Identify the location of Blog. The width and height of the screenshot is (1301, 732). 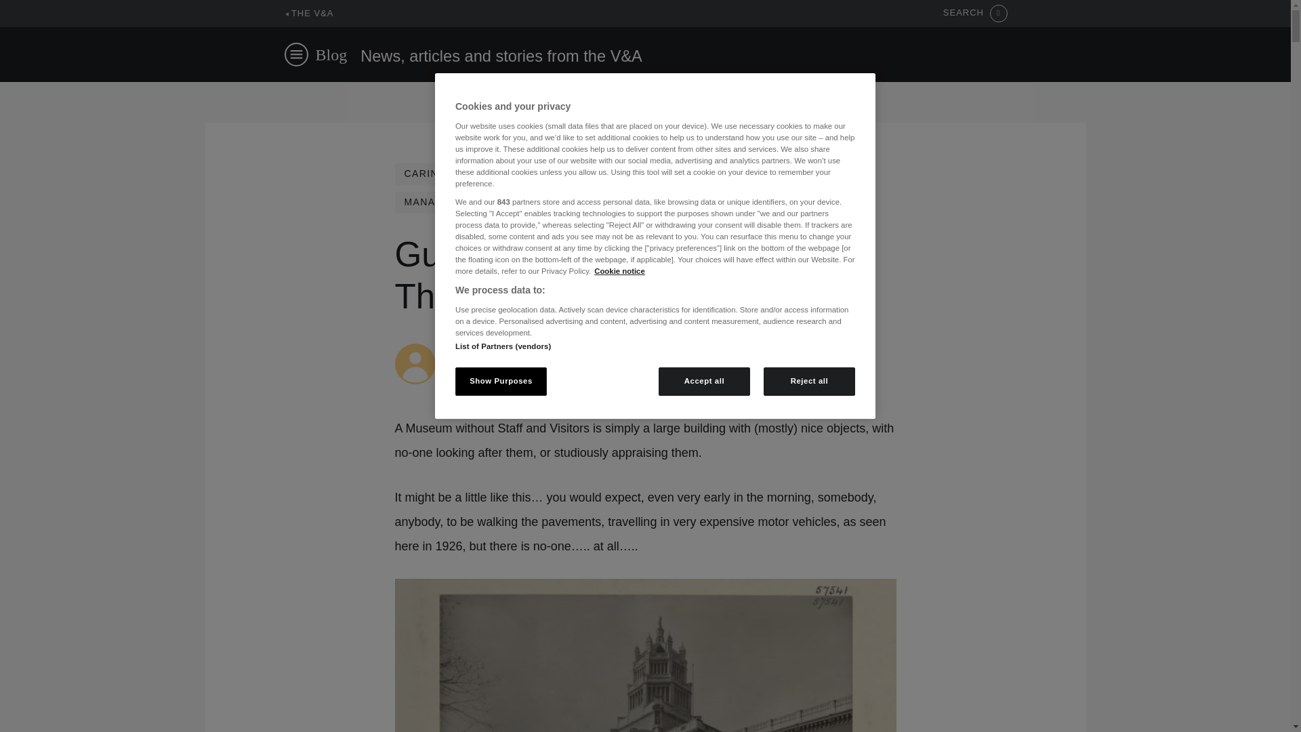
(331, 54).